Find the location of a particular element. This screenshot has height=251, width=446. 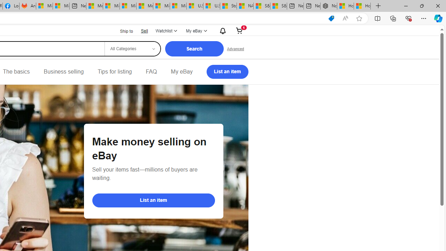

WatchlistExpand Watch List is located at coordinates (166, 31).